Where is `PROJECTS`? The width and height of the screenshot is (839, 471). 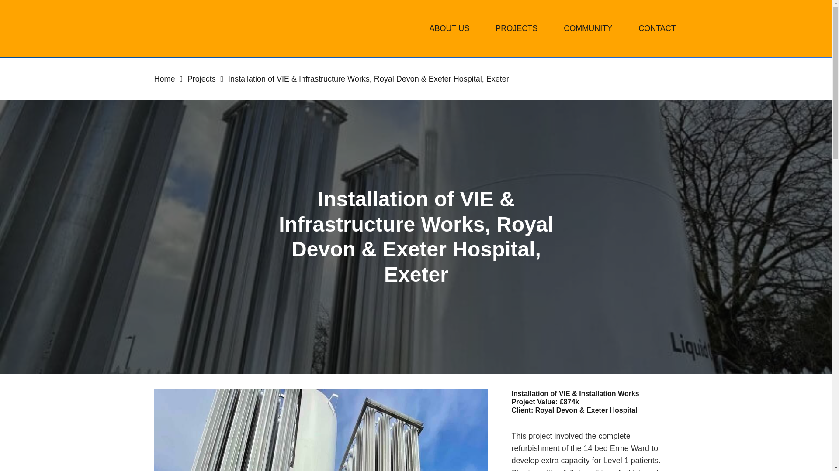 PROJECTS is located at coordinates (517, 28).